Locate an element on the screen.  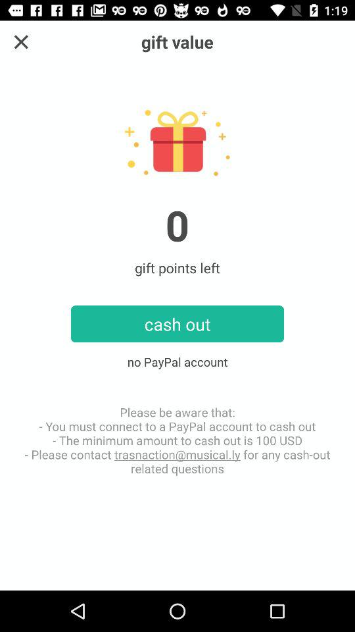
tap the item to the left of the gift value app is located at coordinates (21, 42).